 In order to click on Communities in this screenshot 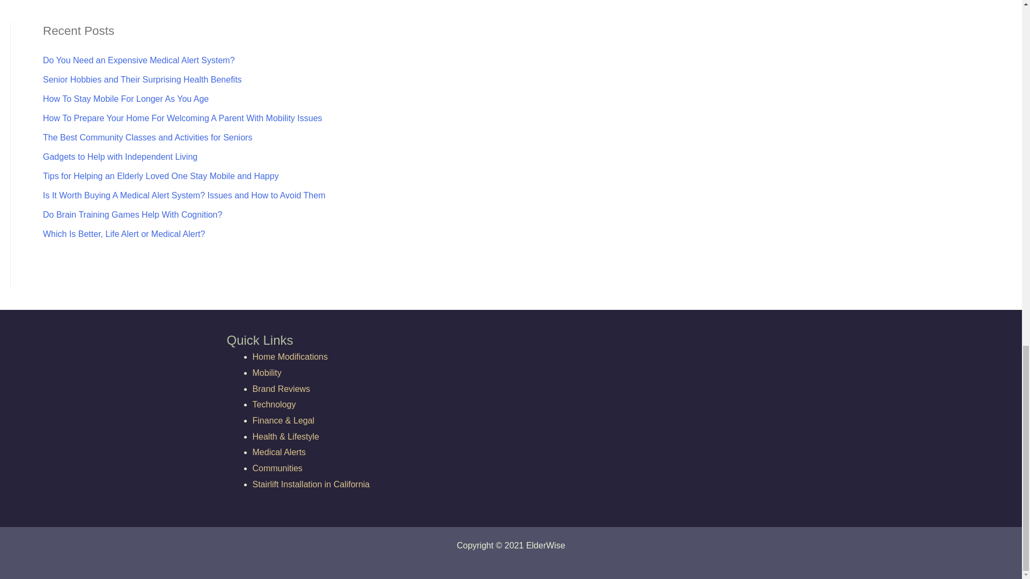, I will do `click(277, 469)`.